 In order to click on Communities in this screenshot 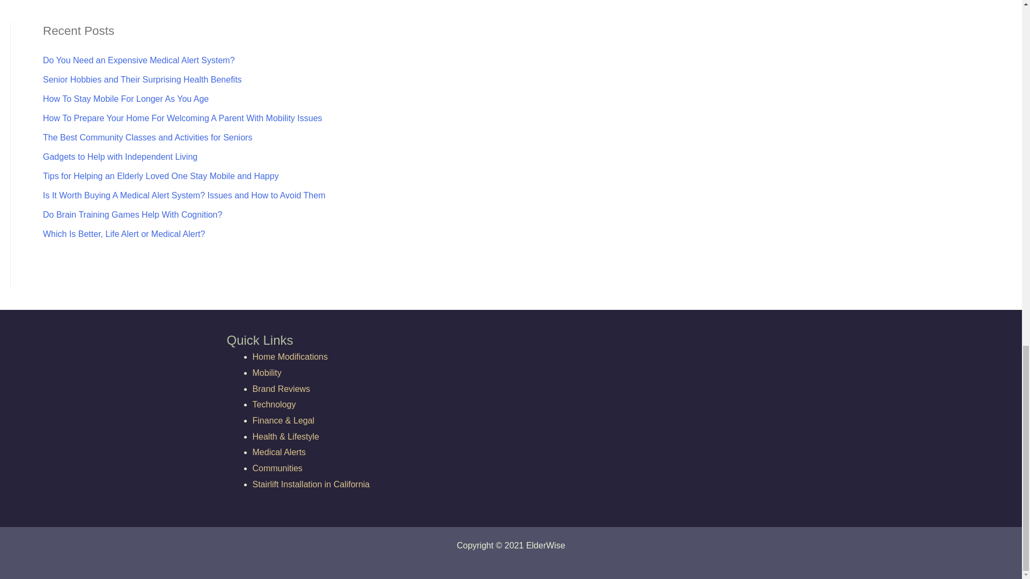, I will do `click(277, 469)`.